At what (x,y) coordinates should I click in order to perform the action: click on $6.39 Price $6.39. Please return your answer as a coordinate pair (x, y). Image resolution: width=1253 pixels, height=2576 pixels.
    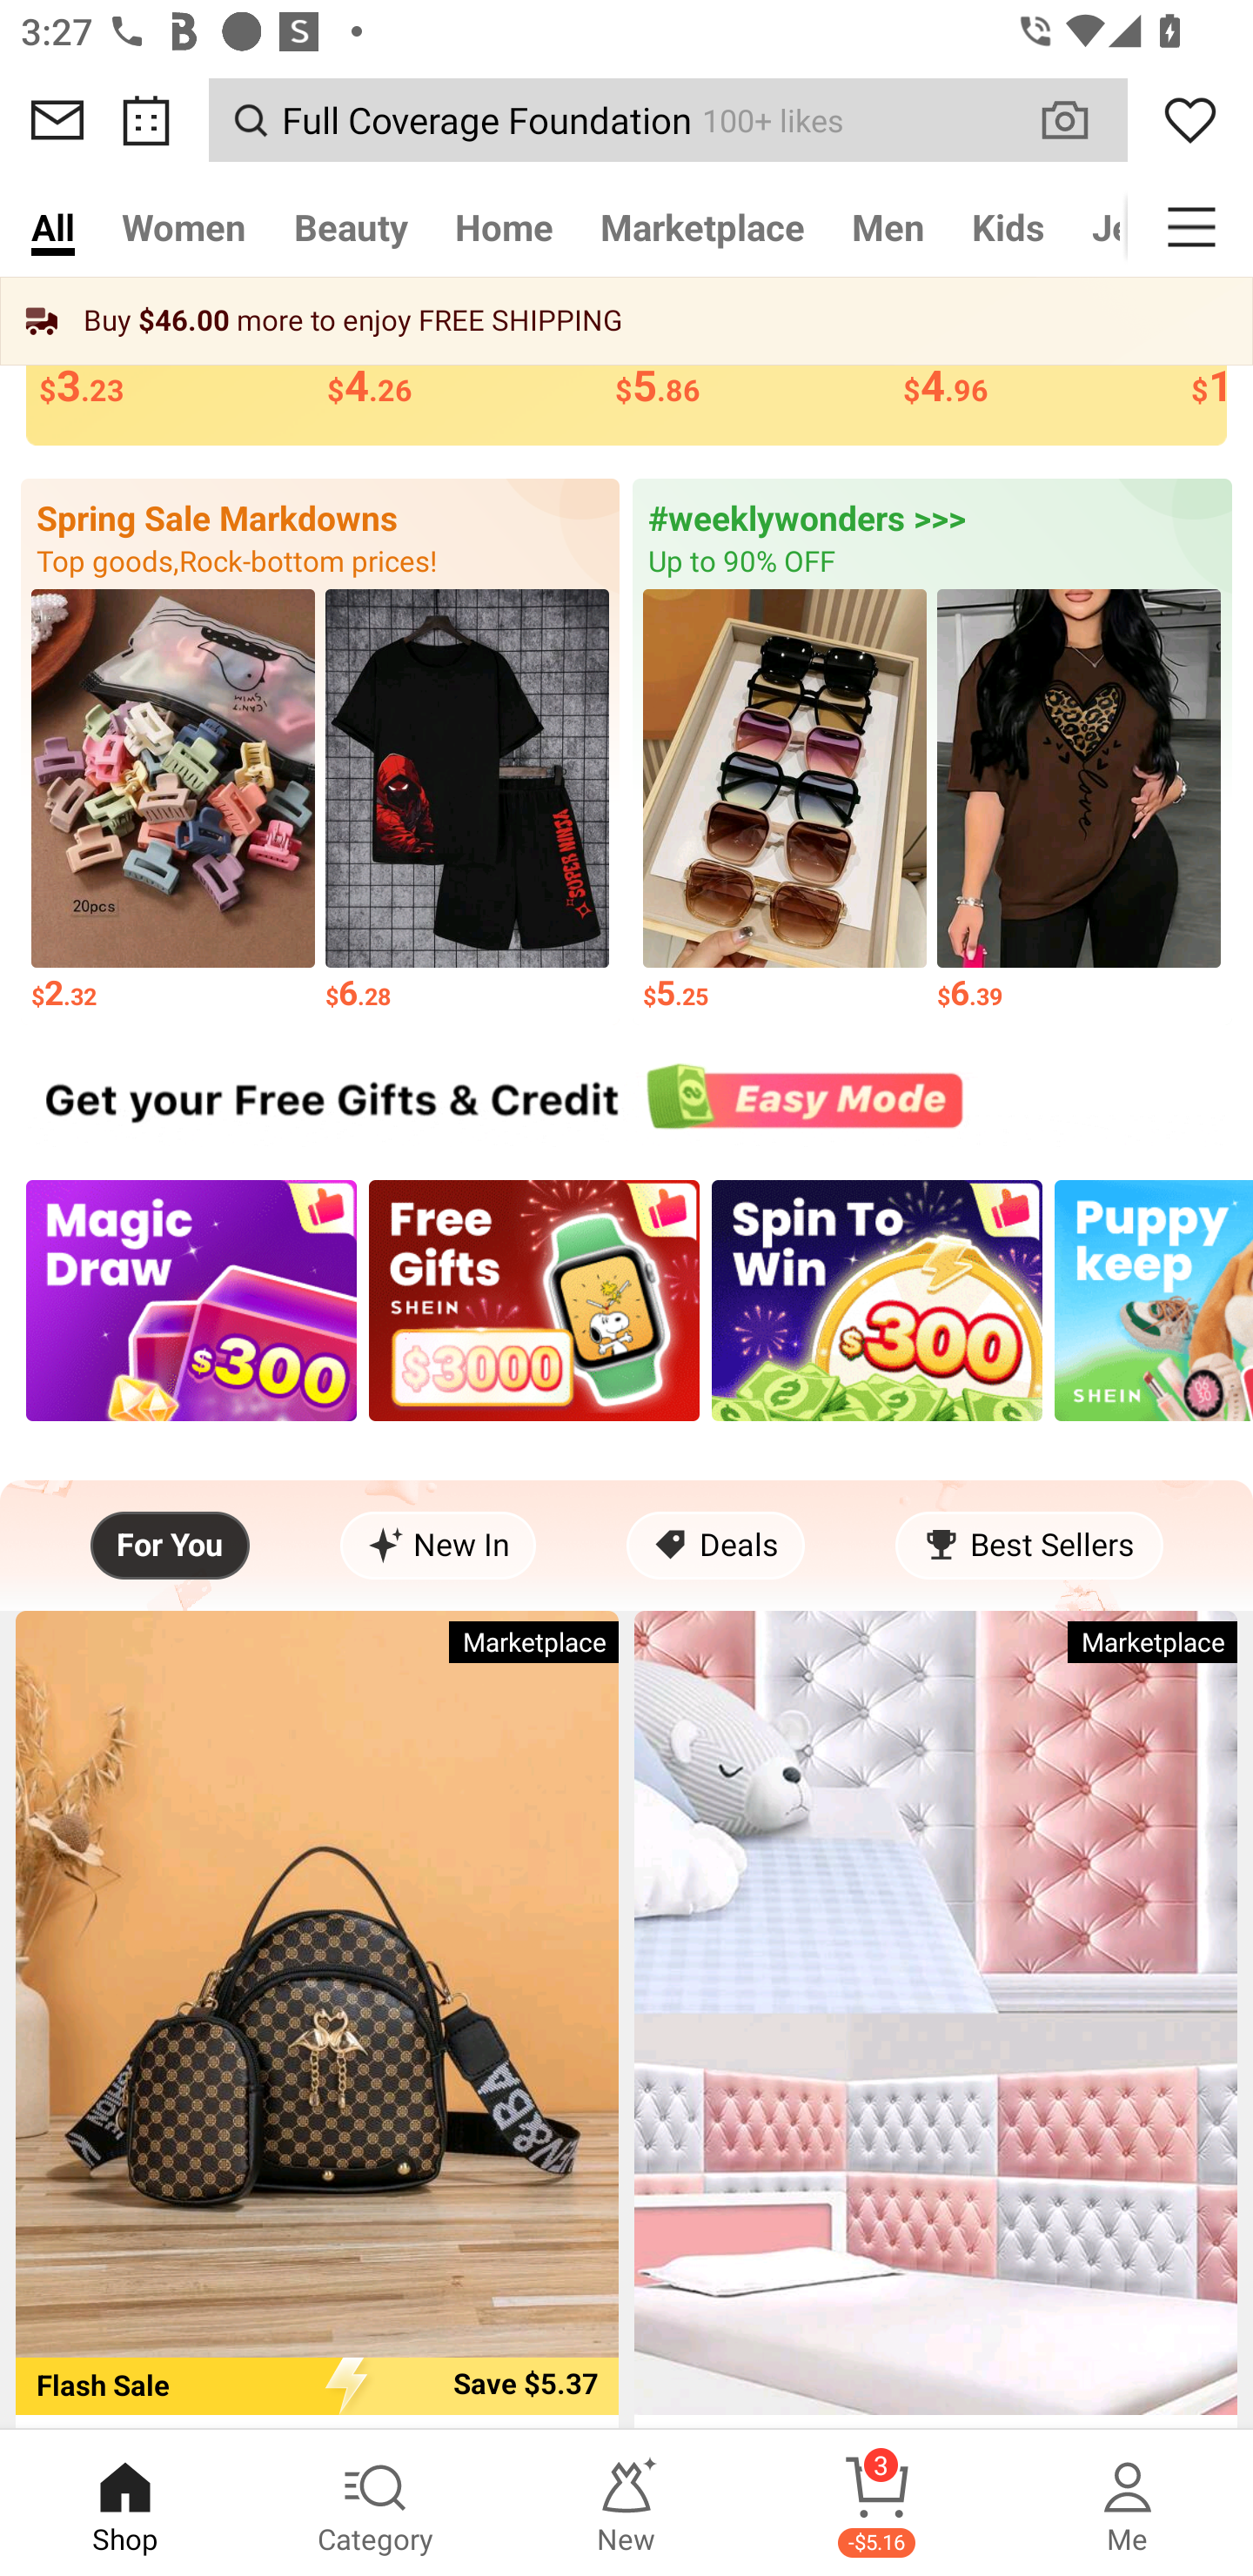
    Looking at the image, I should click on (1079, 802).